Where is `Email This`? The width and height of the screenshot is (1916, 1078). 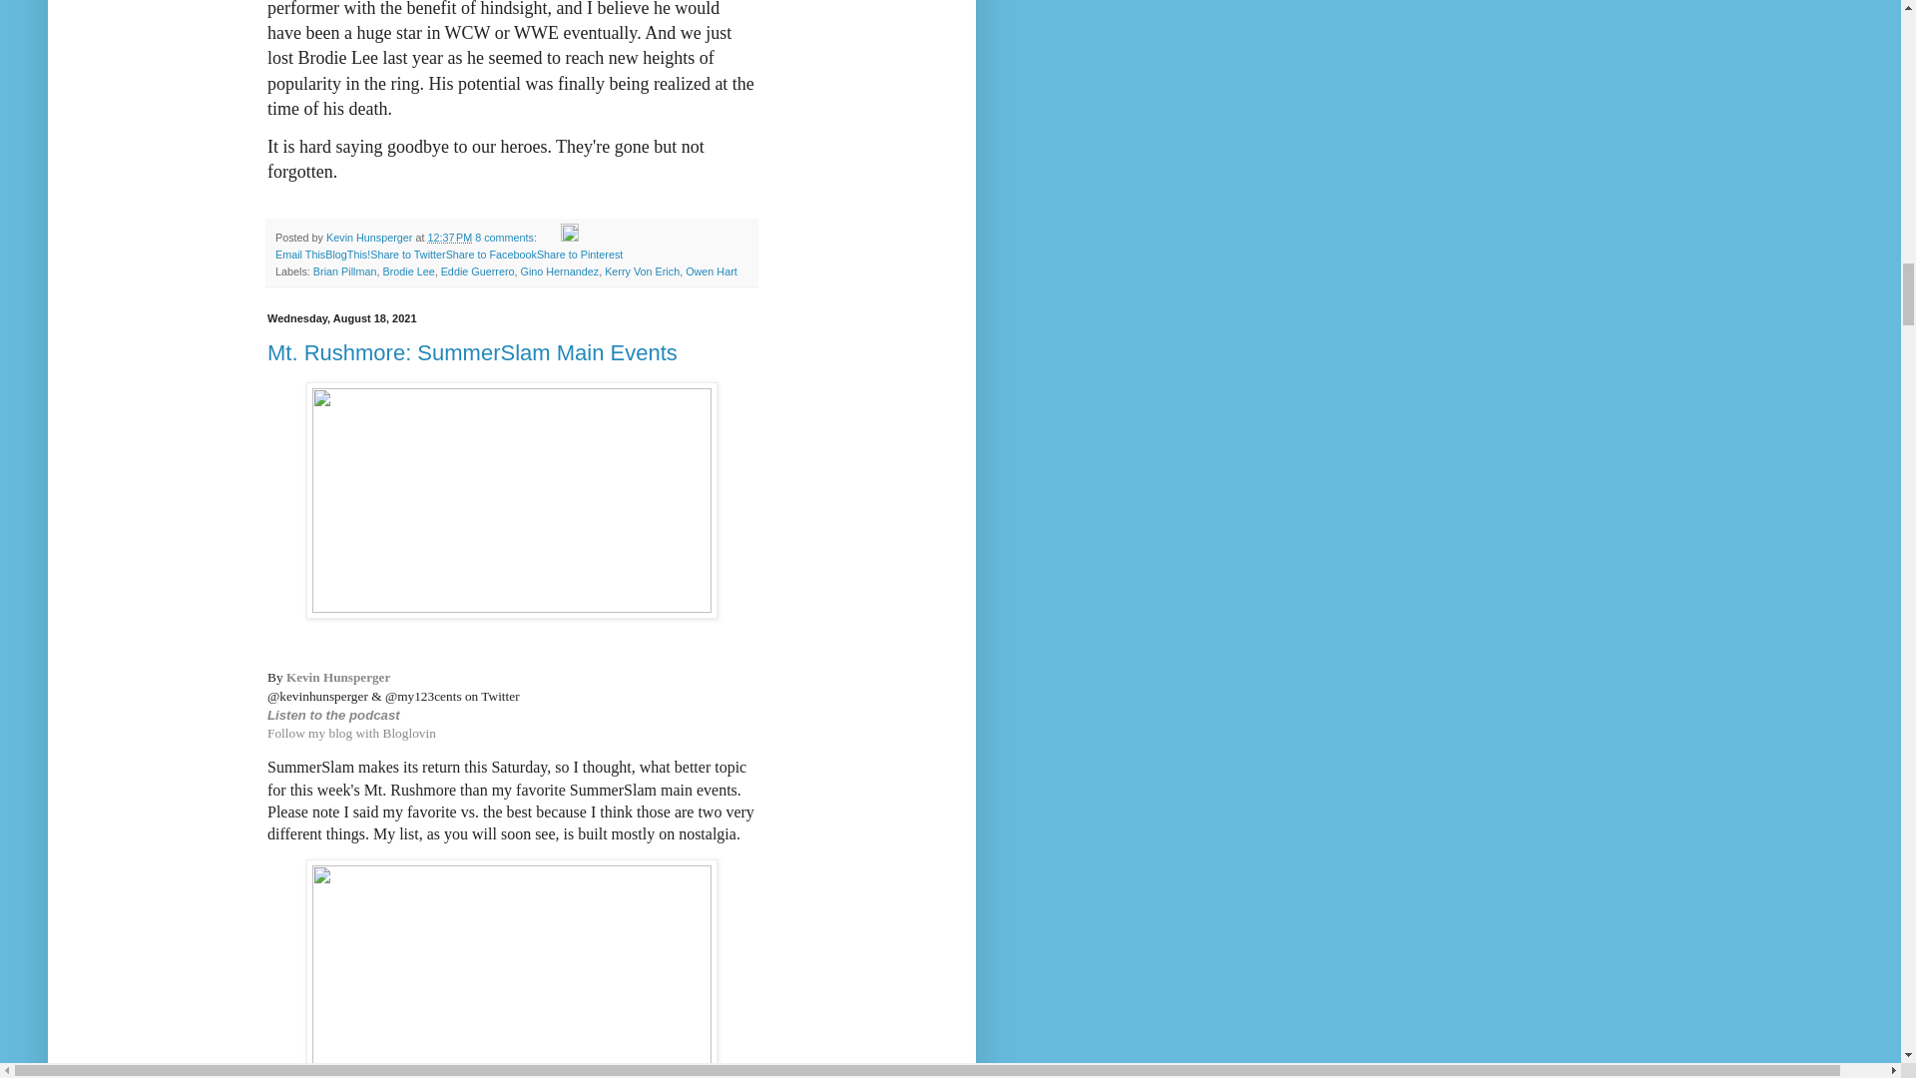
Email This is located at coordinates (300, 255).